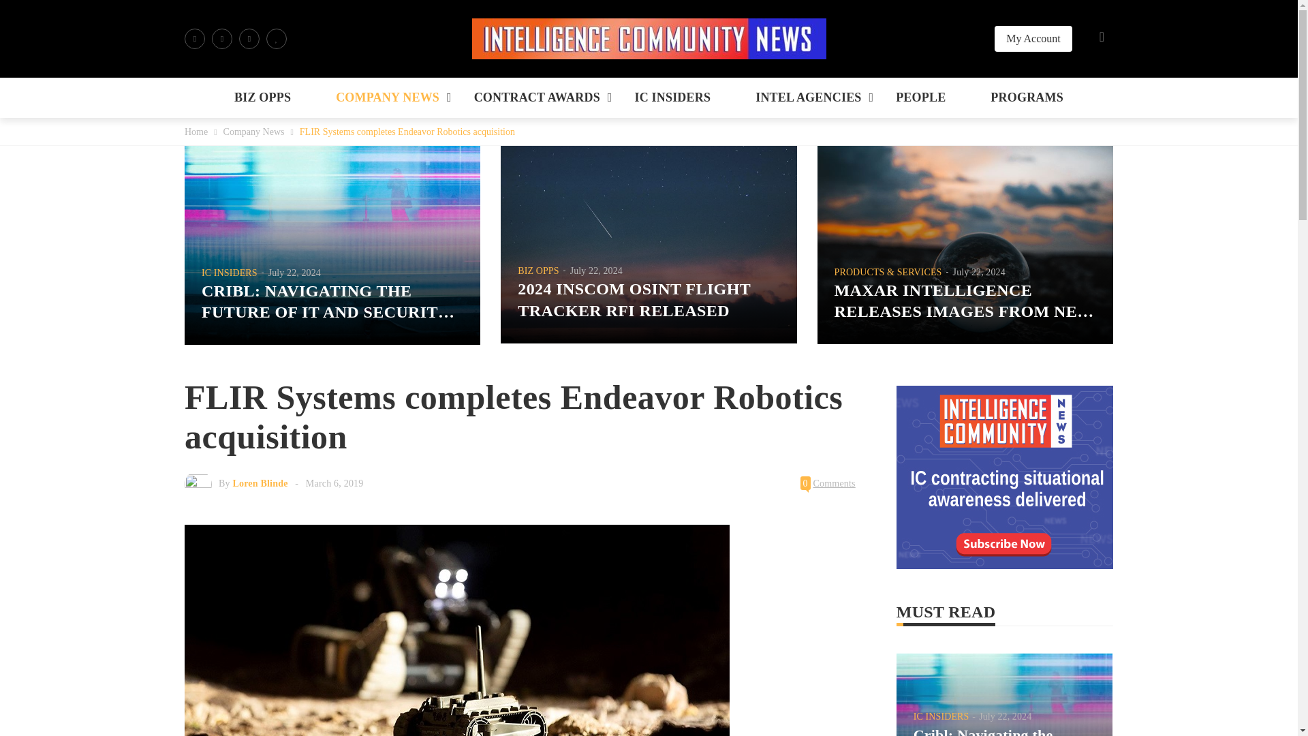  I want to click on PROGRAMS, so click(1026, 97).